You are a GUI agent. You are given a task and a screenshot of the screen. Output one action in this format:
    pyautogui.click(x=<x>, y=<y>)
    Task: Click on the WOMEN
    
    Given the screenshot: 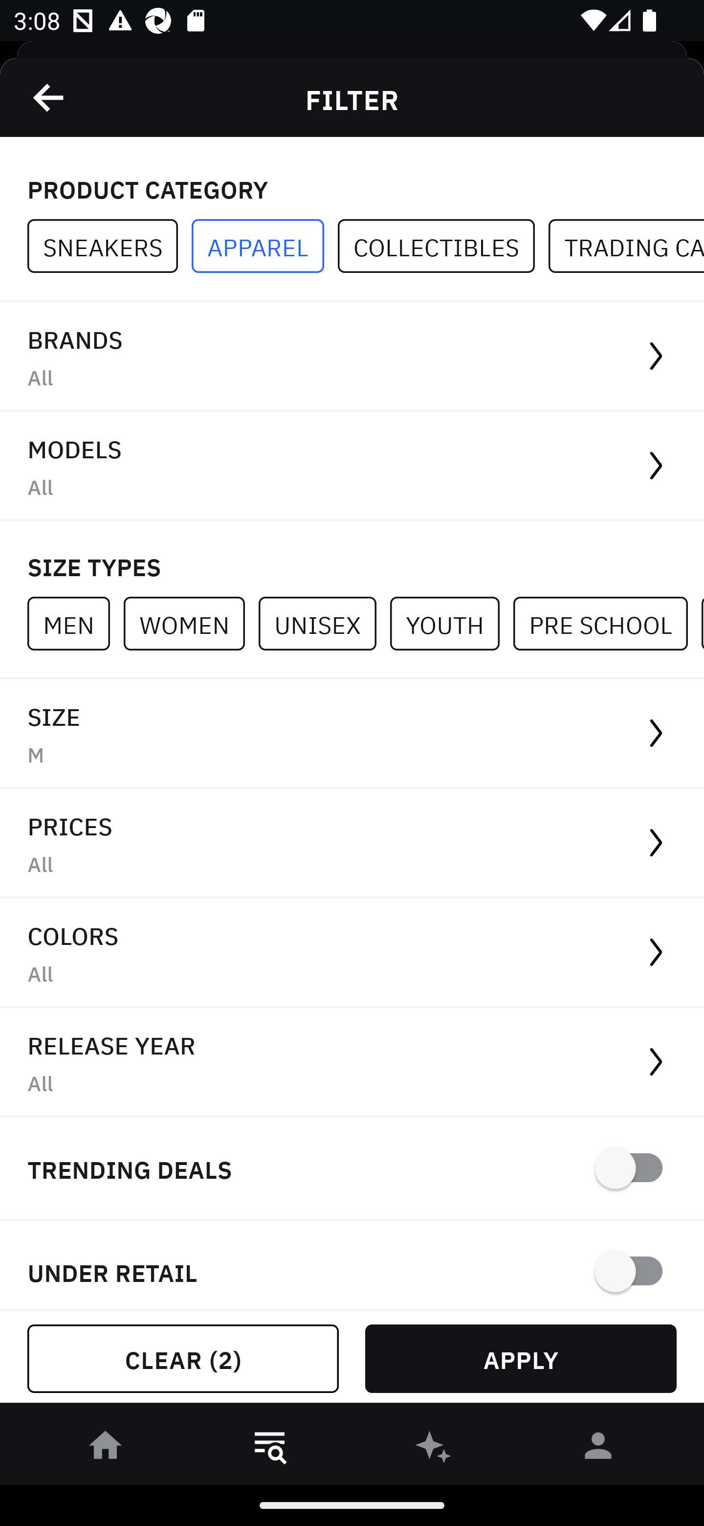 What is the action you would take?
    pyautogui.click(x=191, y=623)
    